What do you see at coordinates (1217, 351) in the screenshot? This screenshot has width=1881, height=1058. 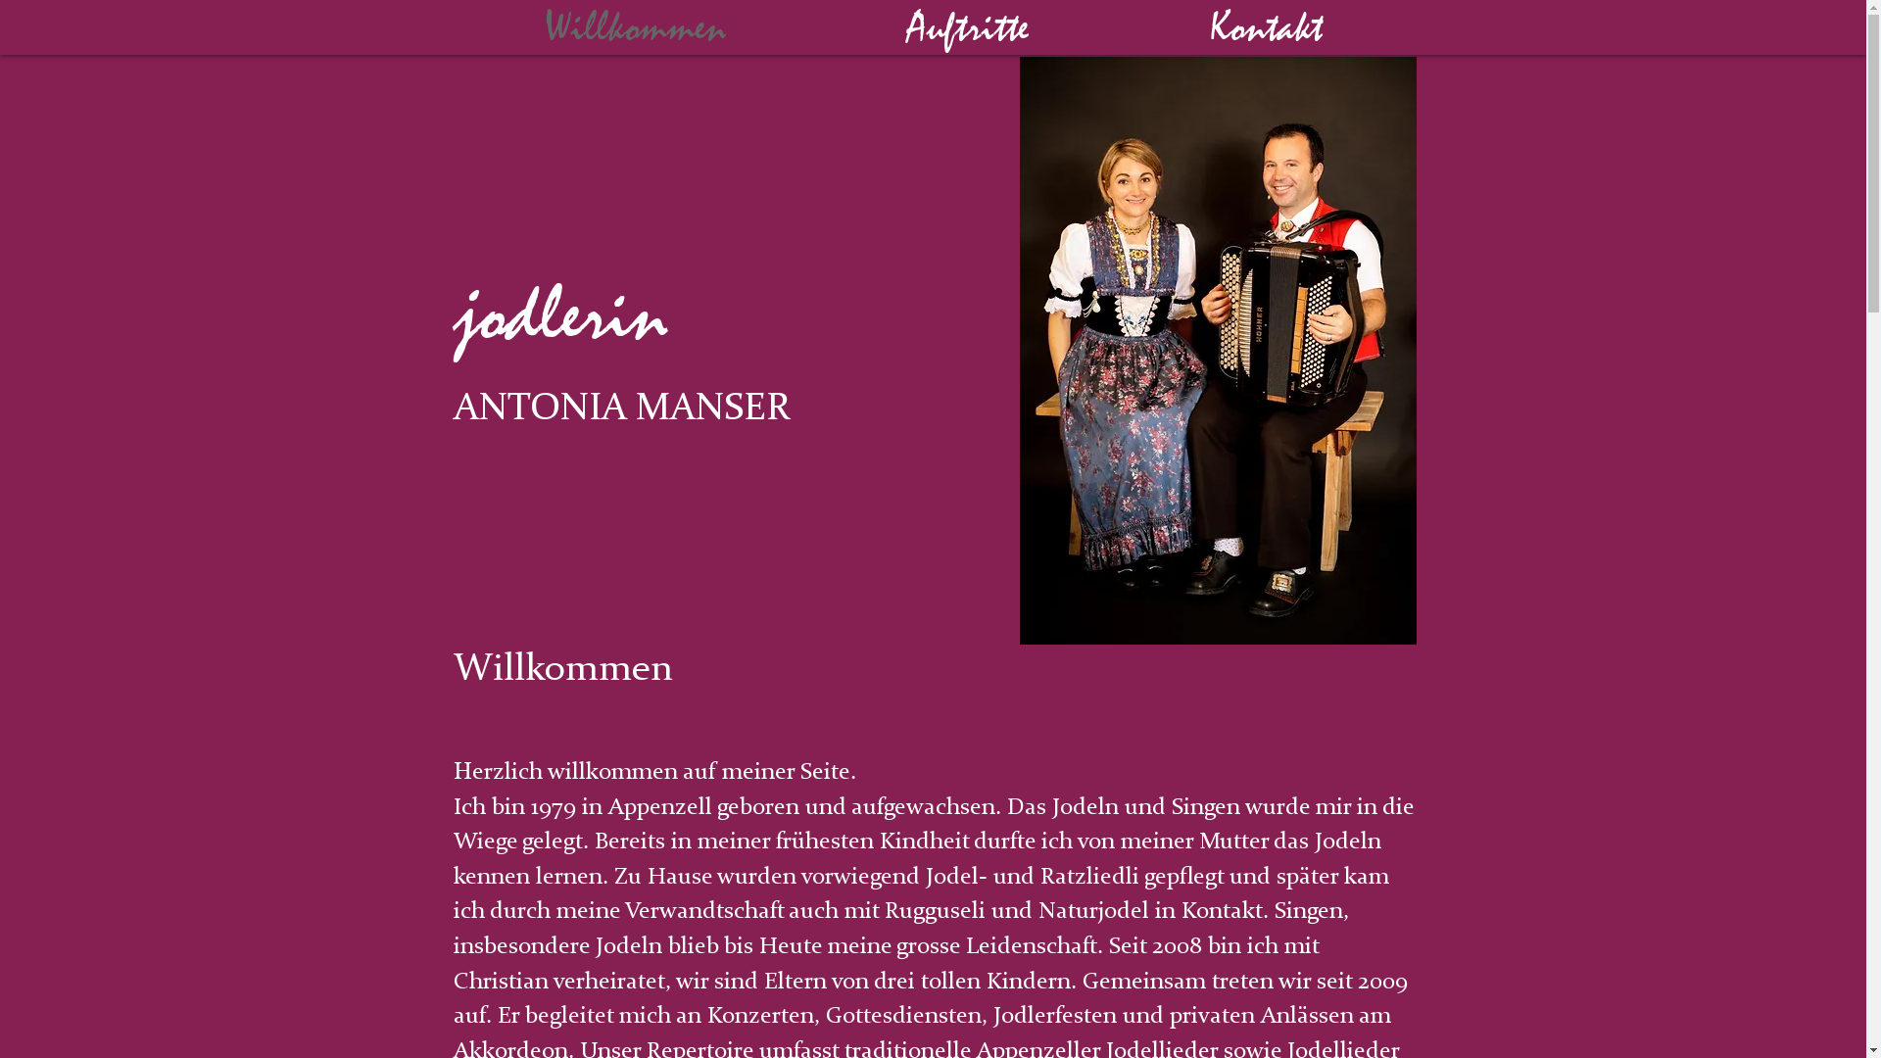 I see `Jodlerin Antonia Manser.jpg` at bounding box center [1217, 351].